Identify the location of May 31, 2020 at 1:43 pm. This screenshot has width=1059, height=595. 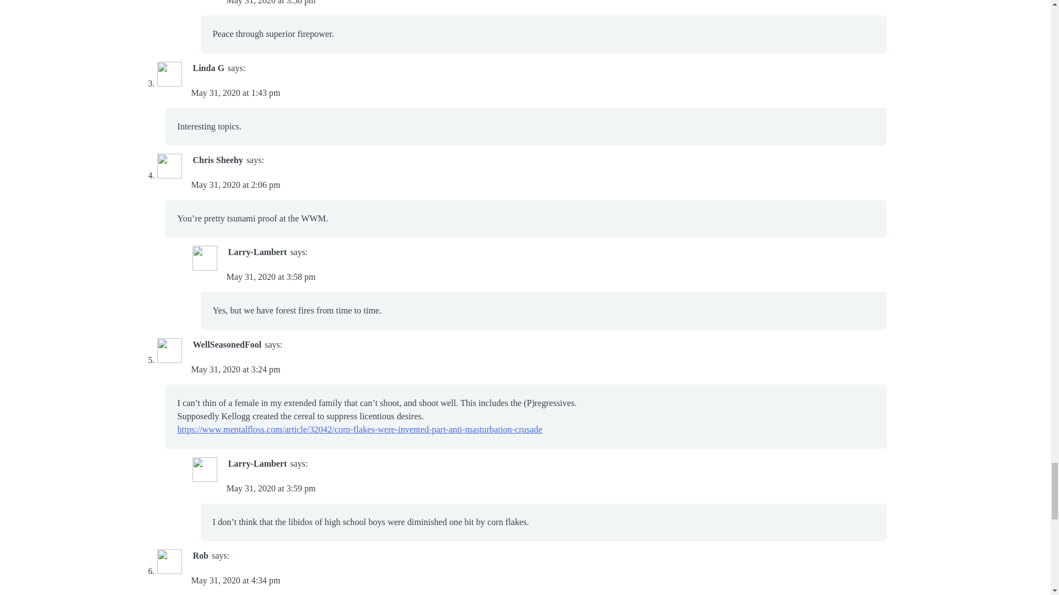
(235, 93).